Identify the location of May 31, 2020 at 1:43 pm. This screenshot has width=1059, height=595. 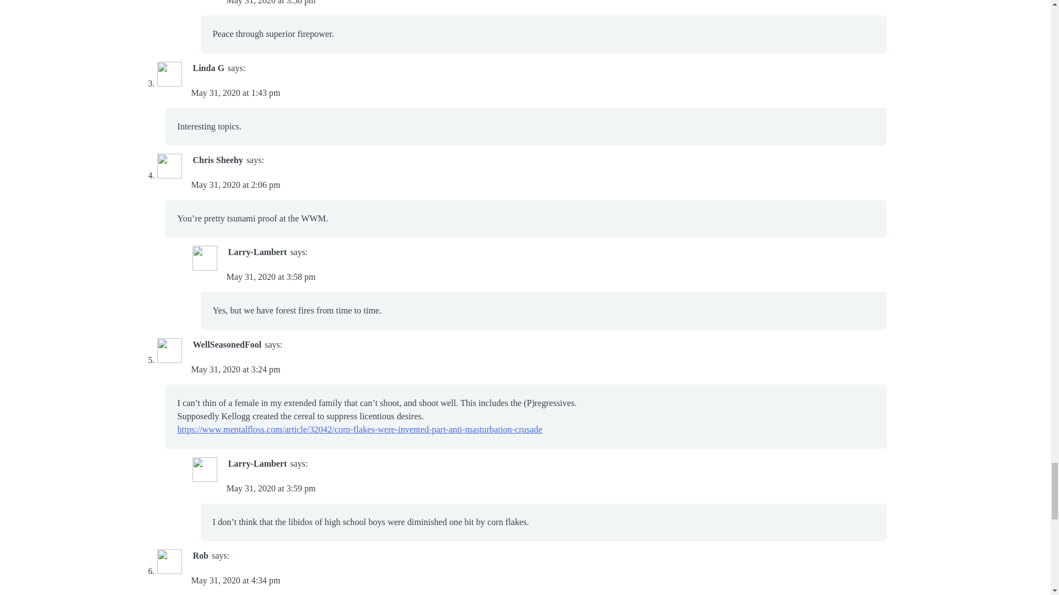
(235, 93).